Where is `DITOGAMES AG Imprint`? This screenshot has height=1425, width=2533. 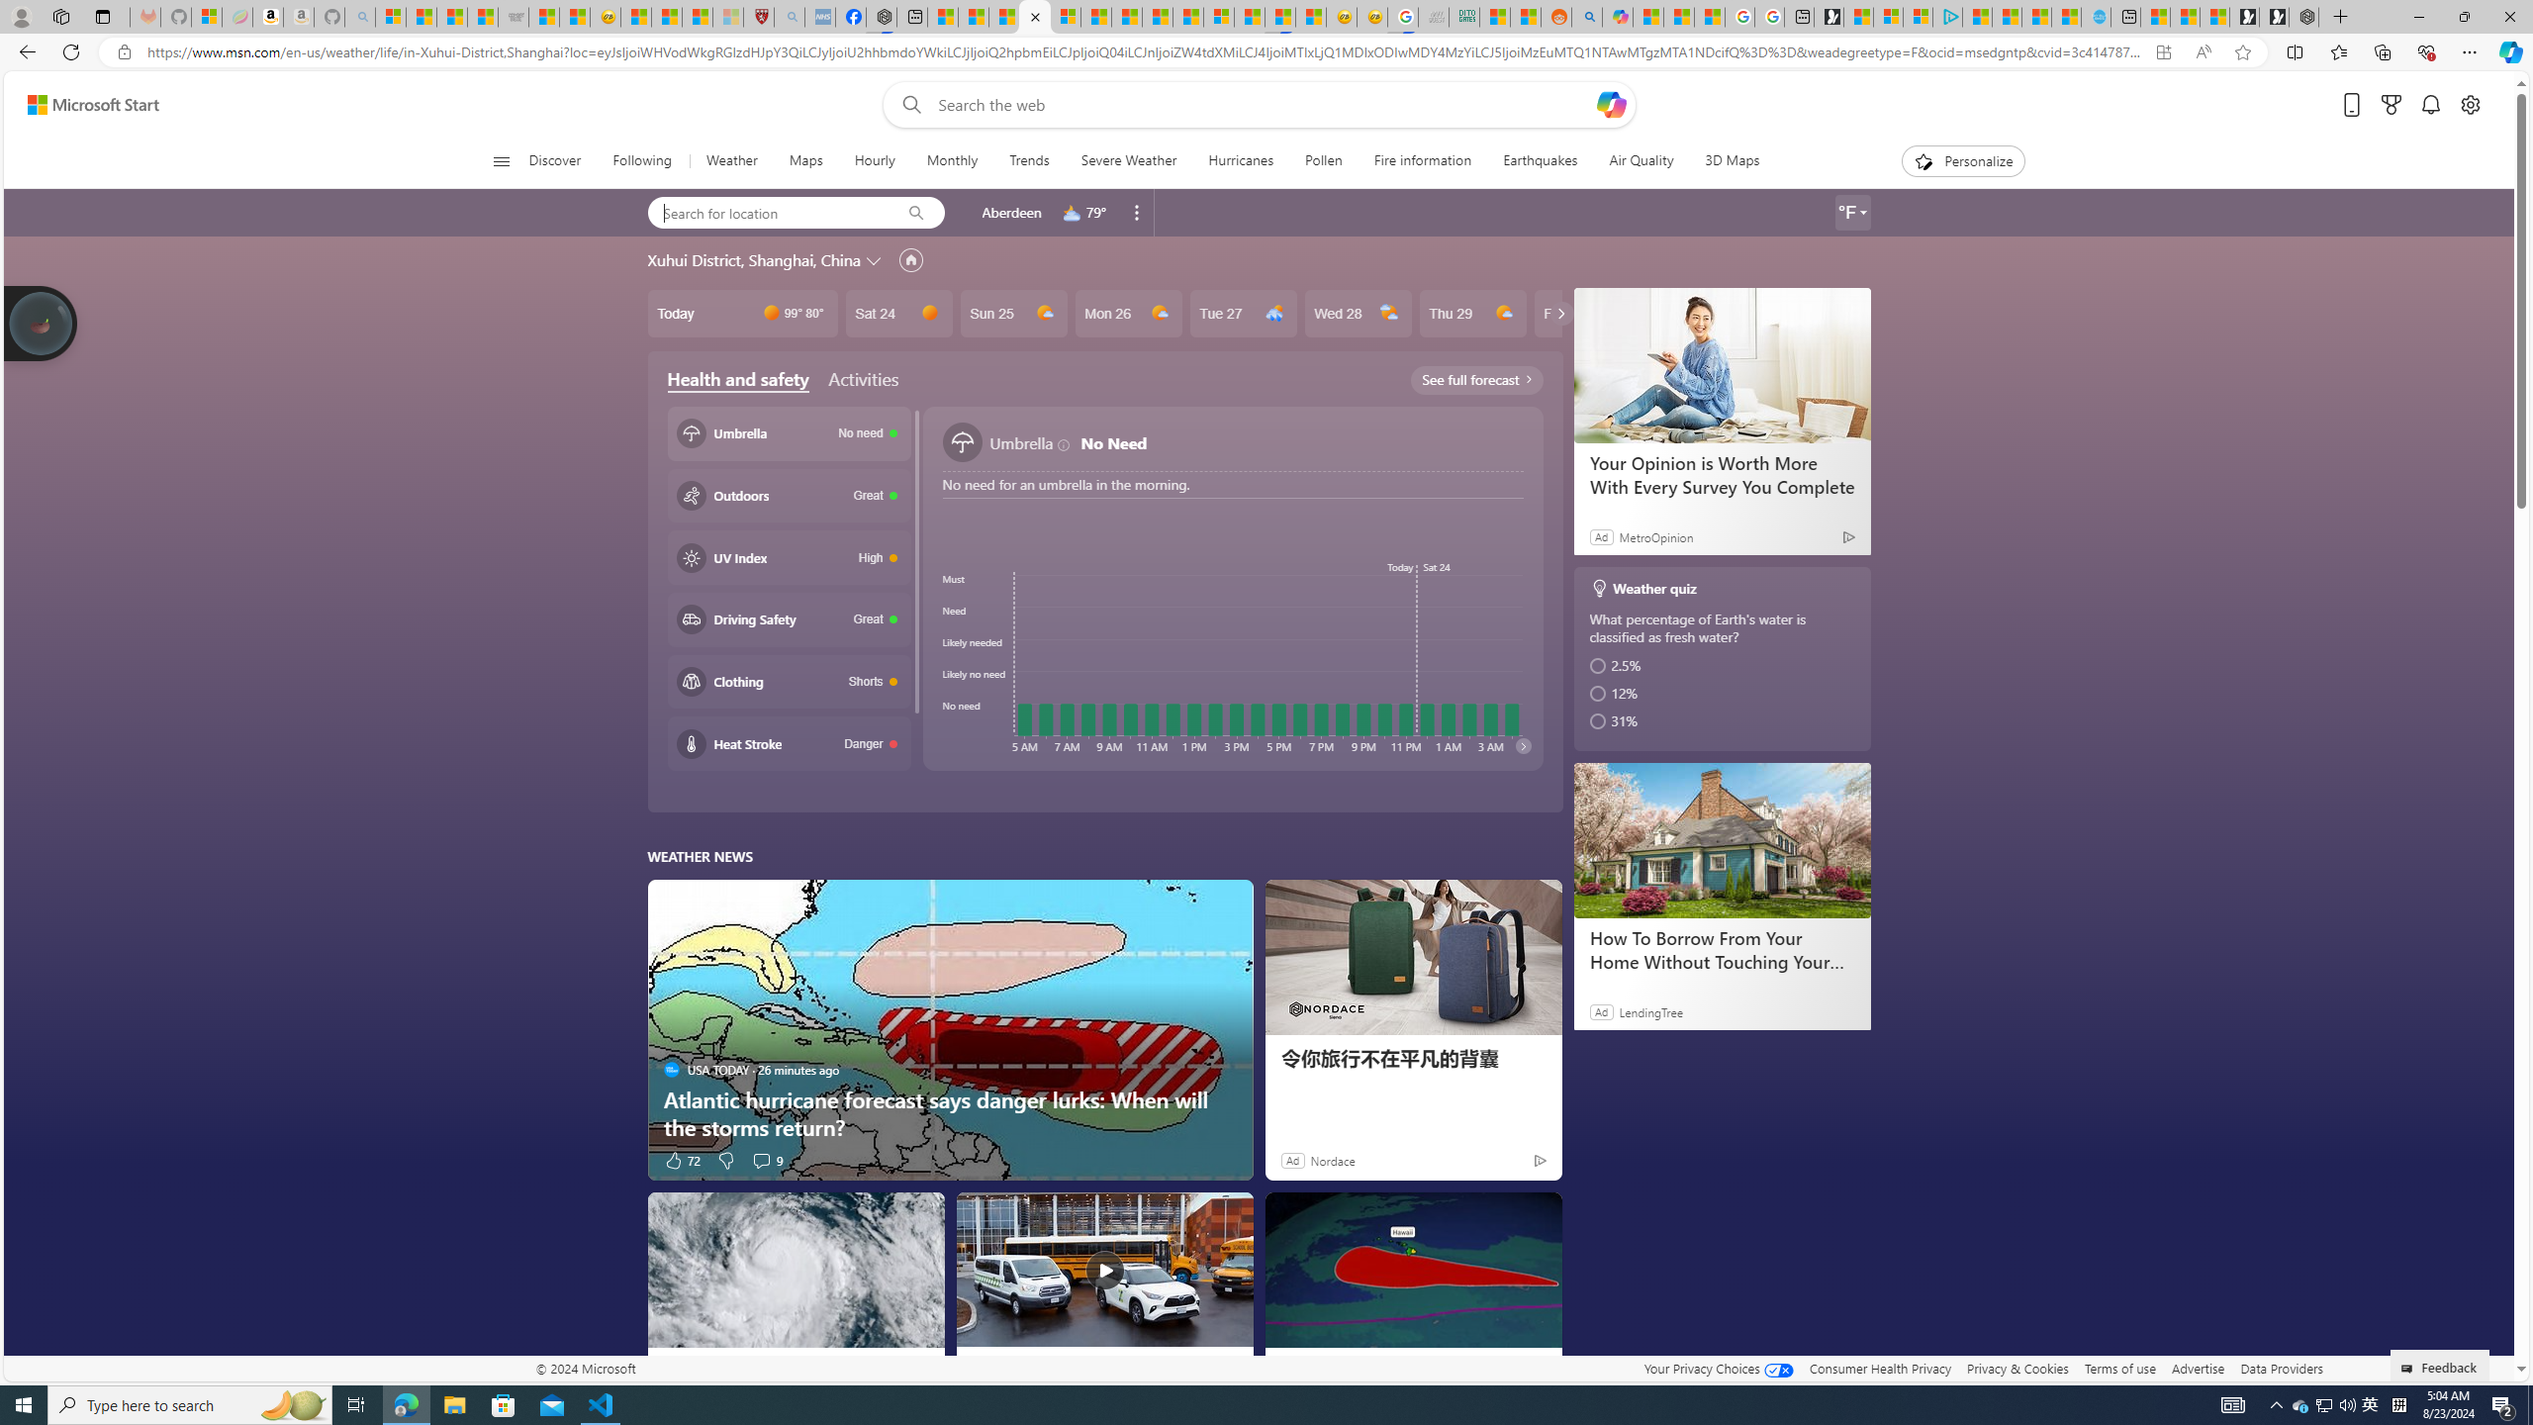
DITOGAMES AG Imprint is located at coordinates (1464, 17).